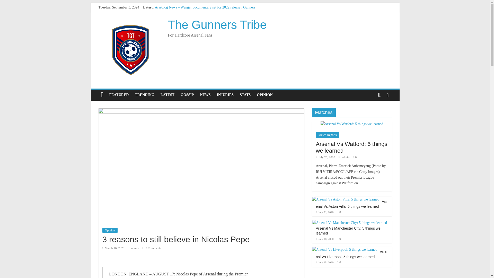  Describe the element at coordinates (264, 95) in the screenshot. I see `OPINION` at that location.